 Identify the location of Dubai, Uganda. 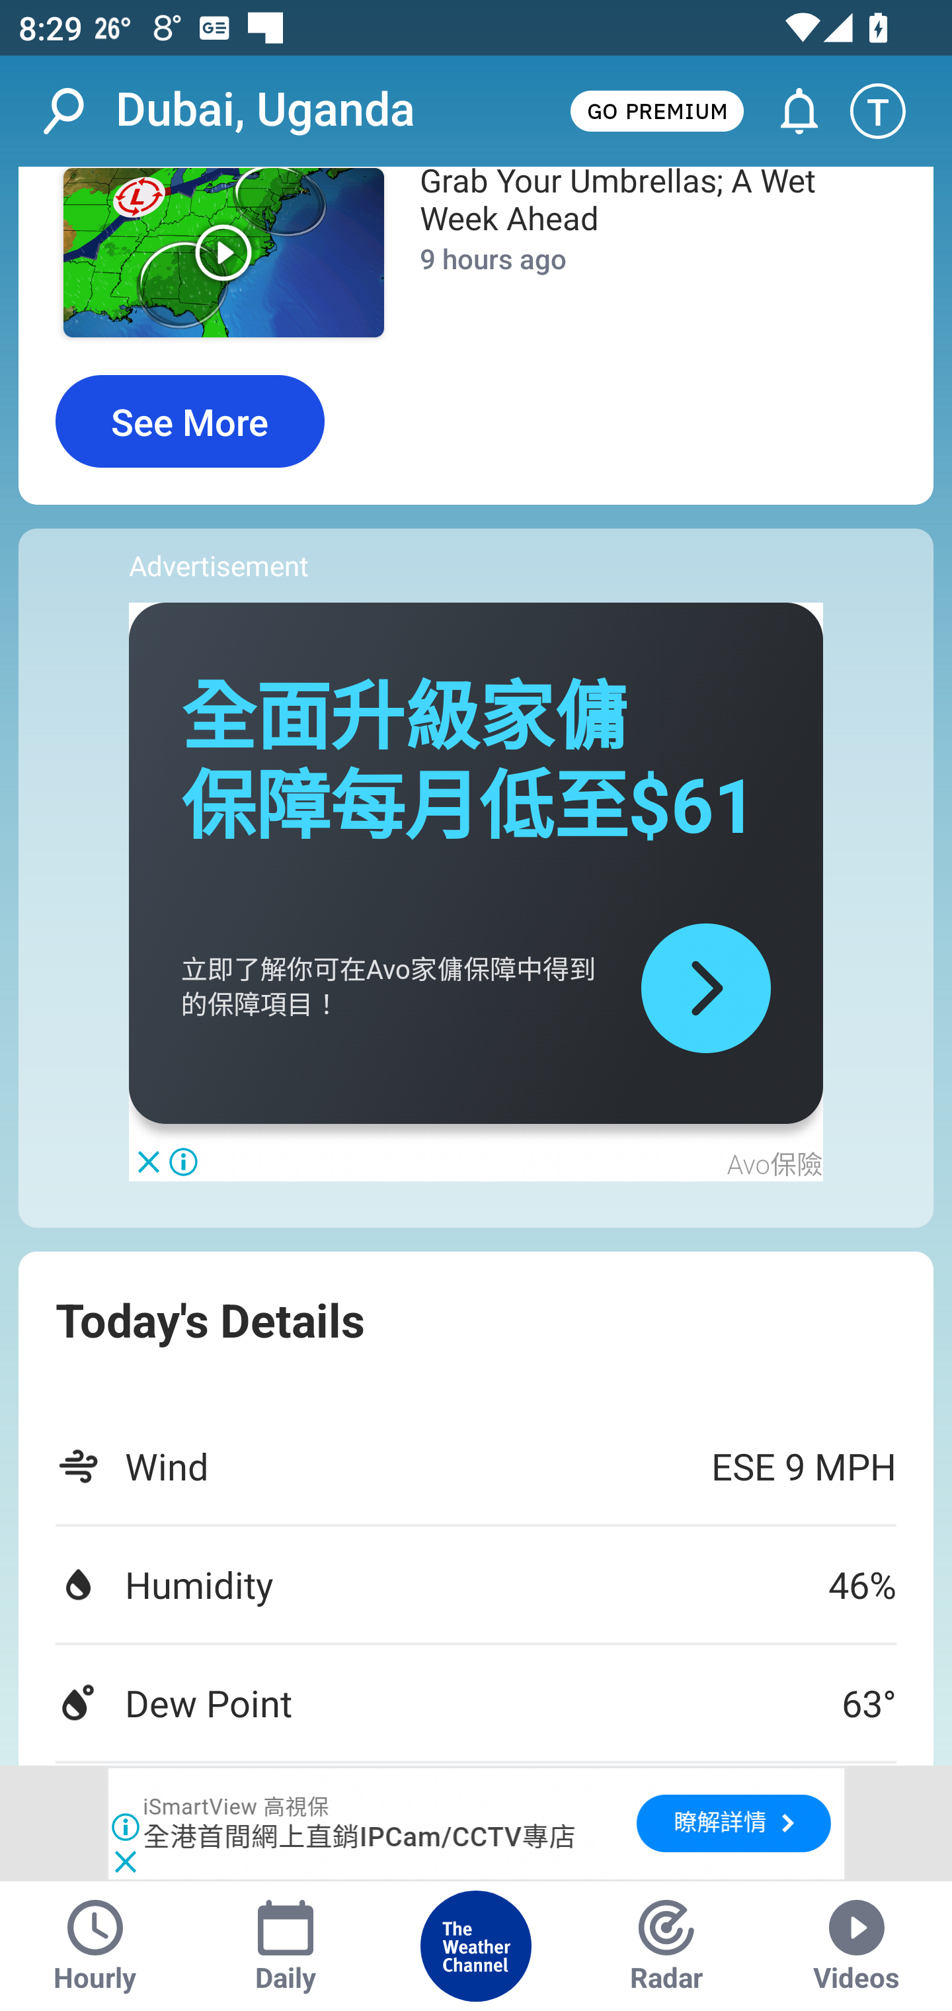
(265, 110).